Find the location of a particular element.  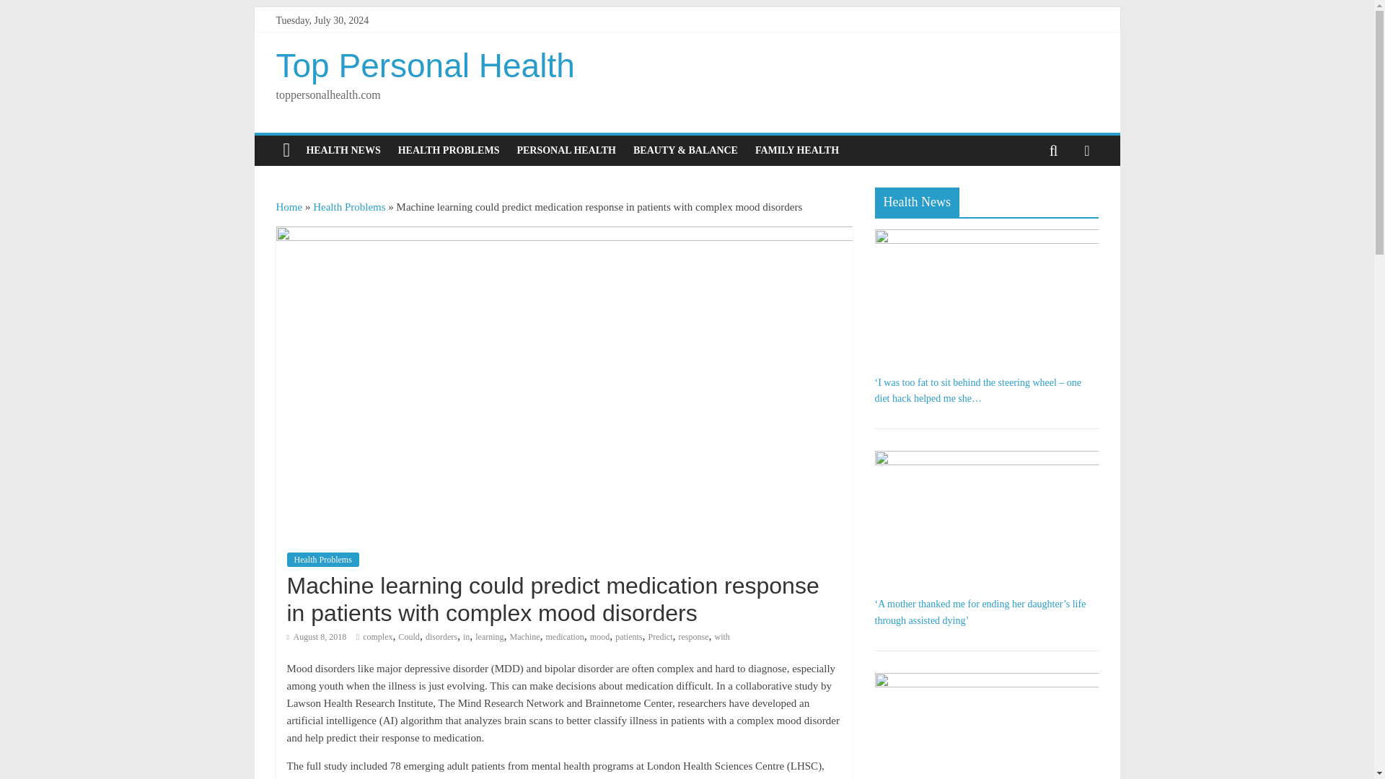

August 8, 2018 is located at coordinates (317, 636).